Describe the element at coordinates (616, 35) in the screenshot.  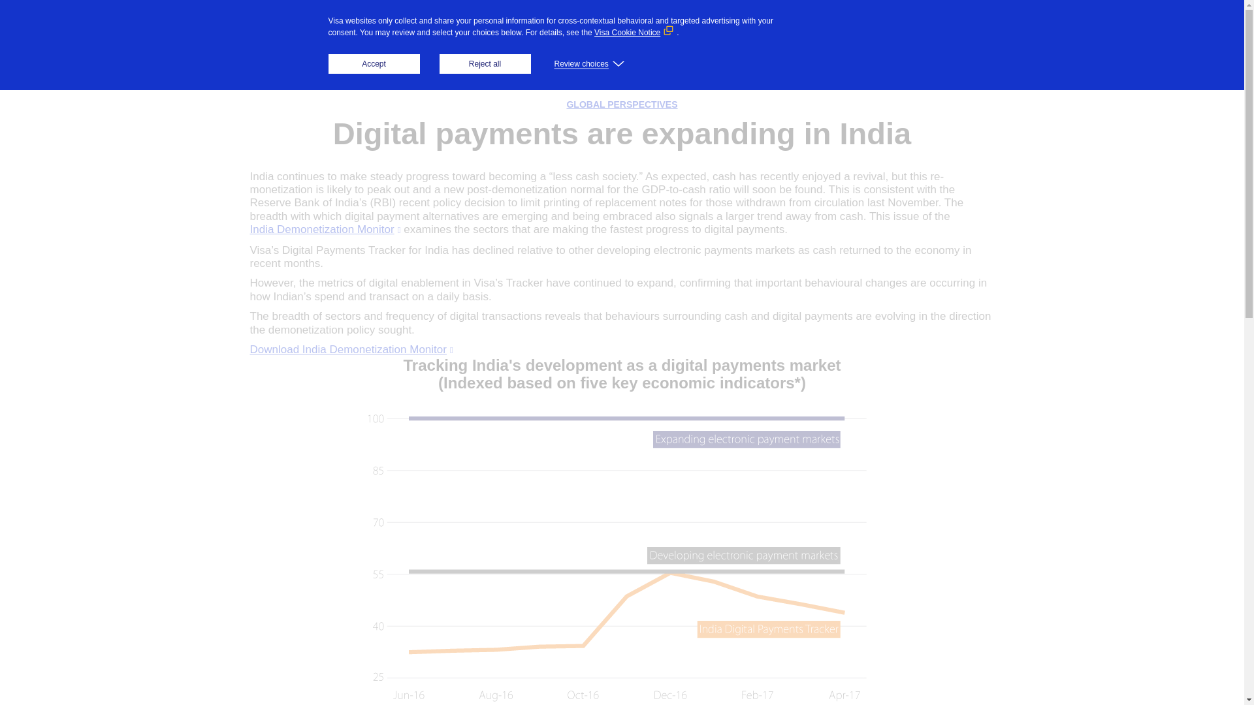
I see `Businesses` at that location.